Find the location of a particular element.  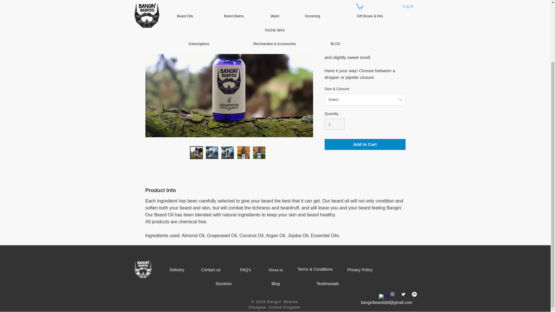

About us is located at coordinates (275, 270).